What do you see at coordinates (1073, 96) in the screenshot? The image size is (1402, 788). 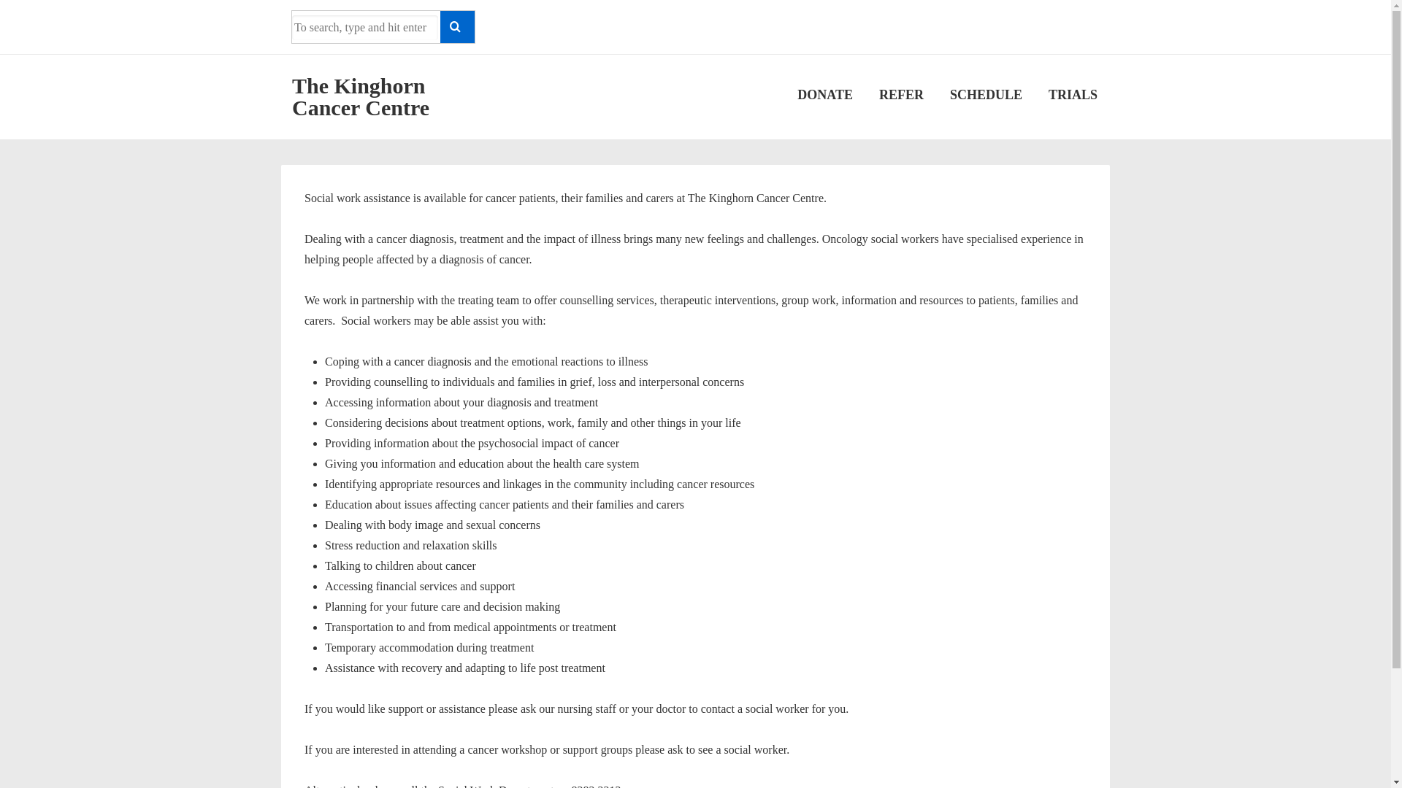 I see `TRIALS` at bounding box center [1073, 96].